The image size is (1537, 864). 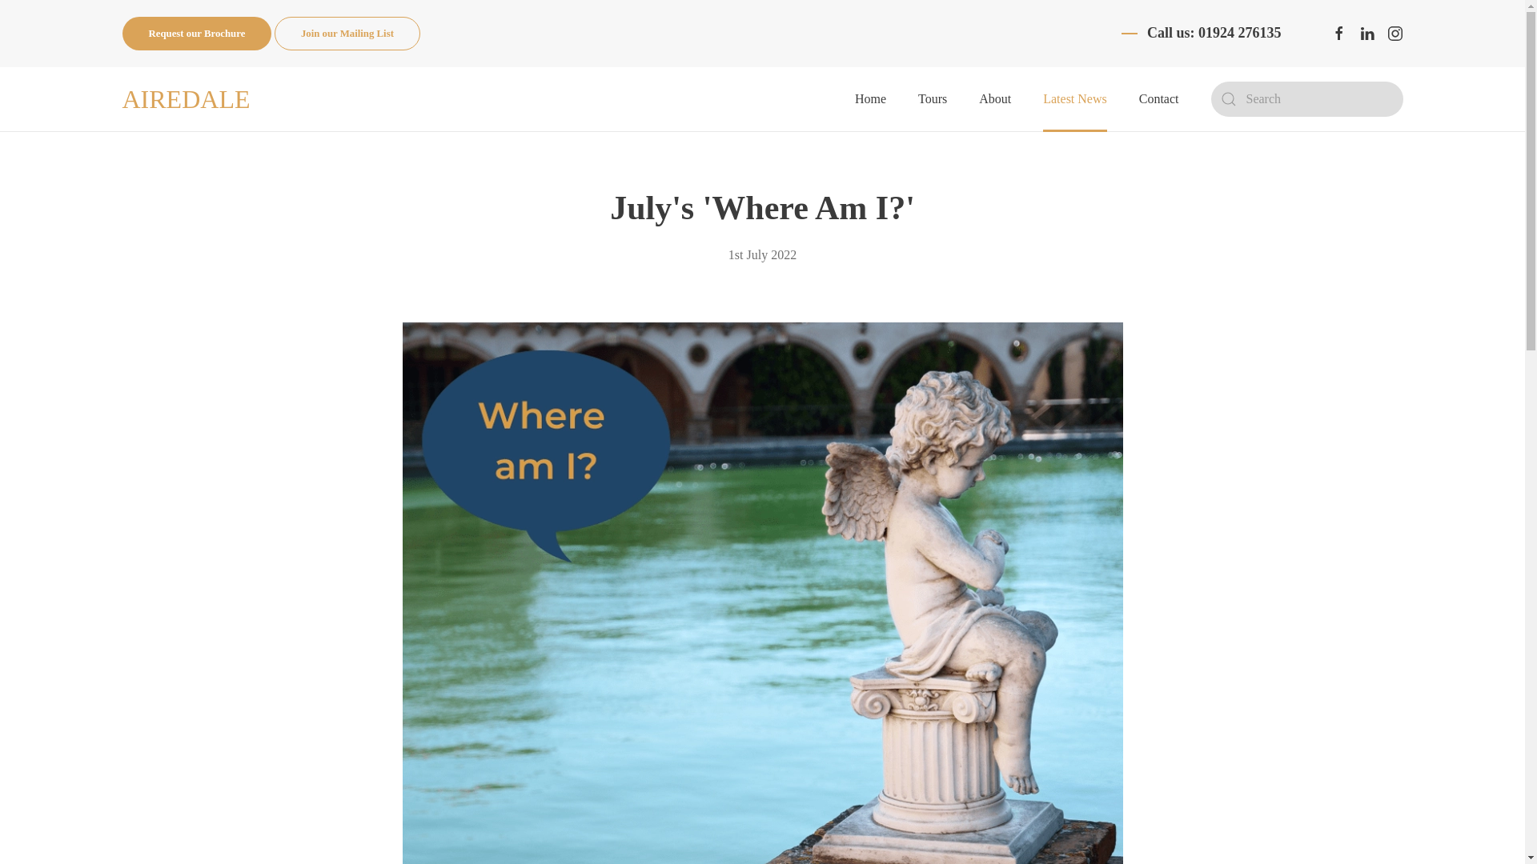 What do you see at coordinates (1214, 34) in the screenshot?
I see `Call us: 01924 276135` at bounding box center [1214, 34].